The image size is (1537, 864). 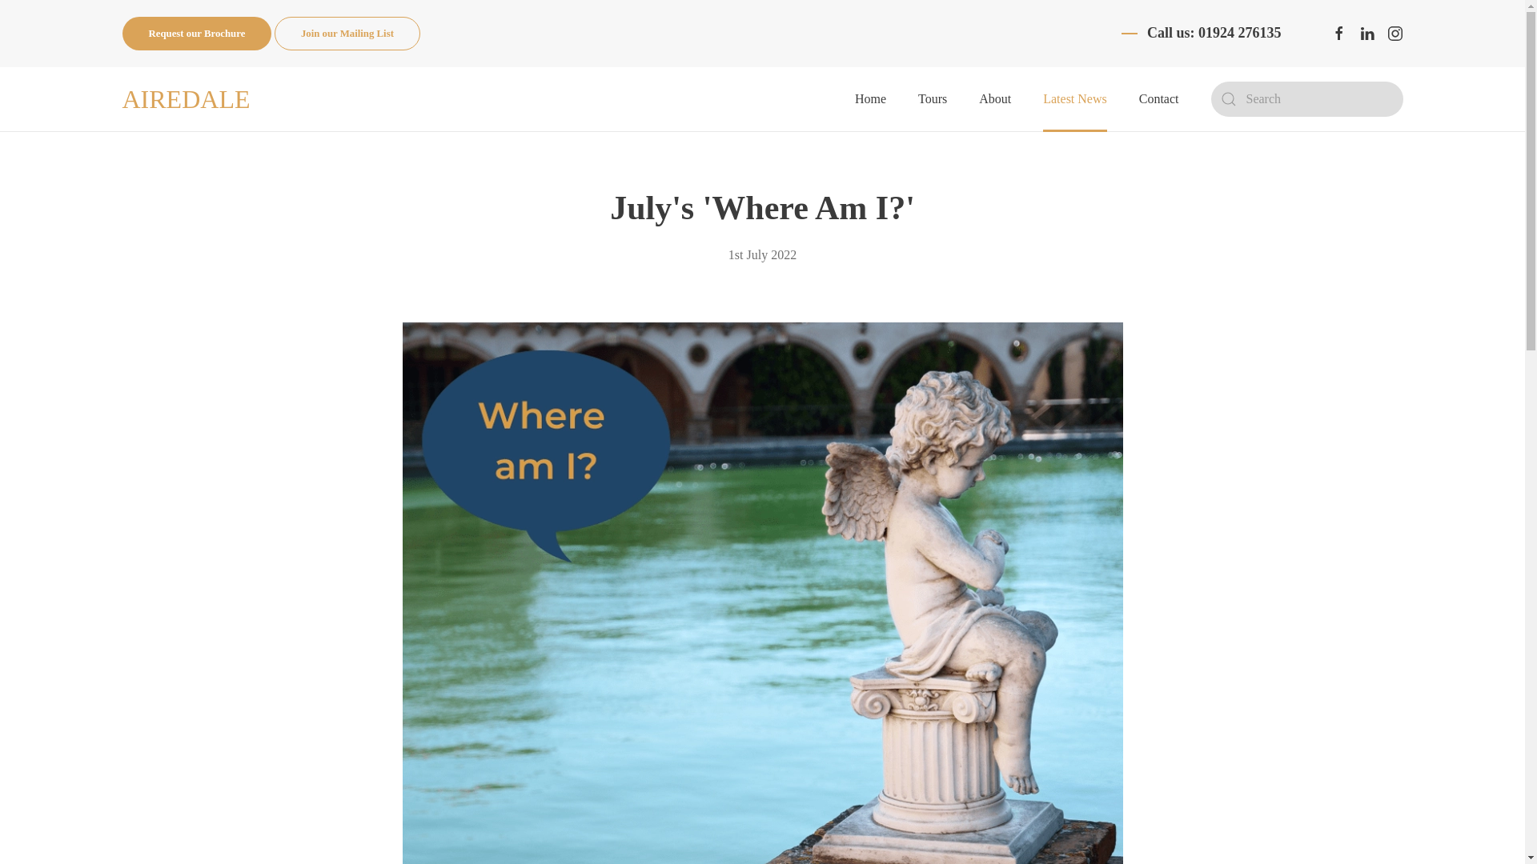 What do you see at coordinates (1214, 34) in the screenshot?
I see `Call us: 01924 276135` at bounding box center [1214, 34].